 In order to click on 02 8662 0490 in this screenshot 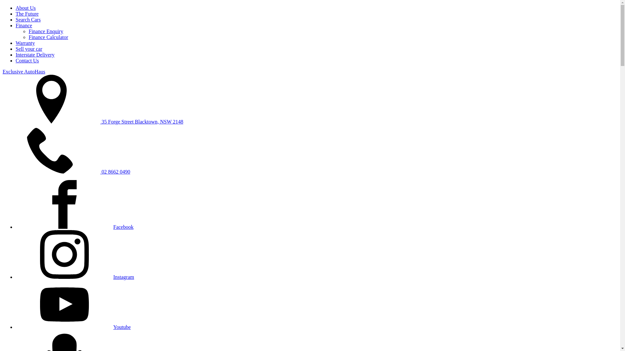, I will do `click(66, 172)`.